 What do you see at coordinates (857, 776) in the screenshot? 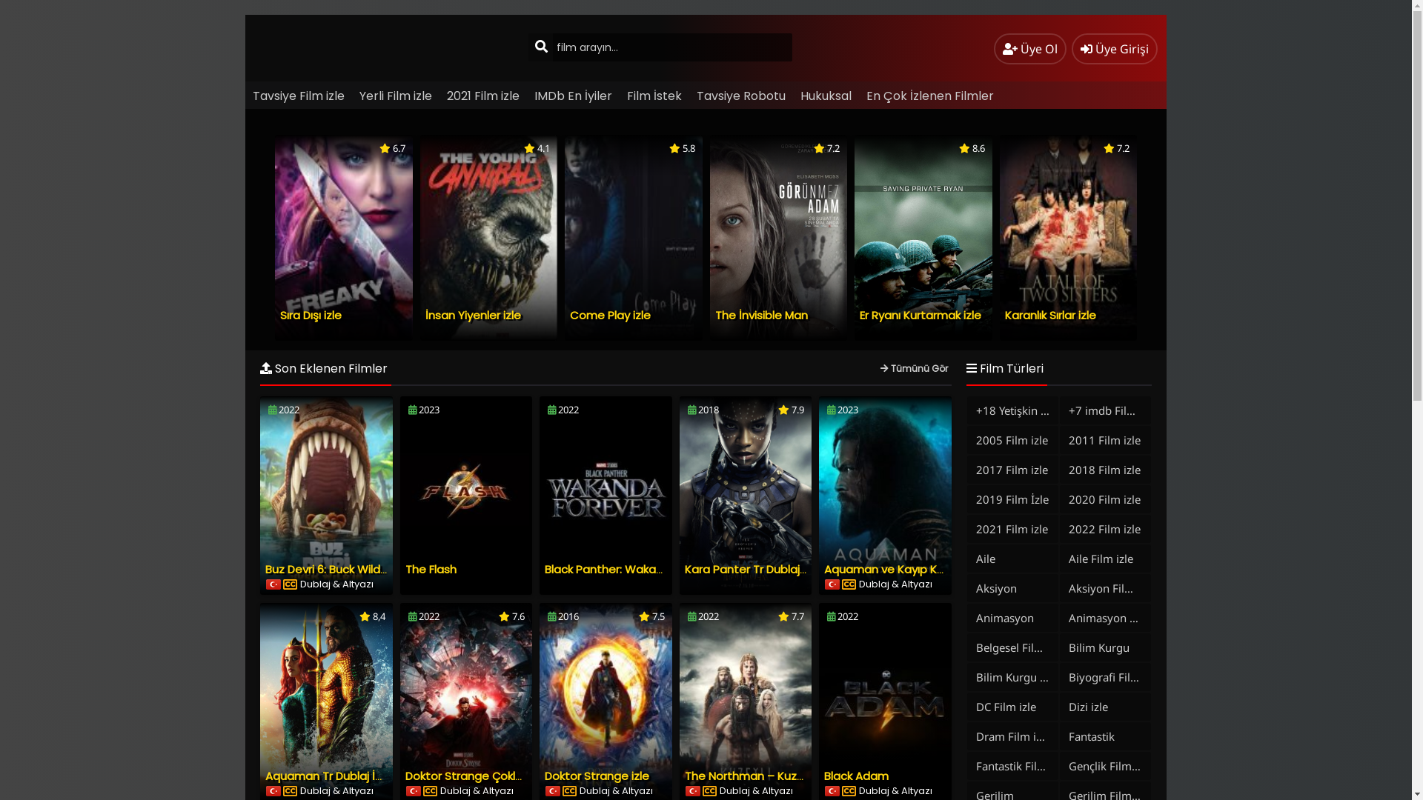
I see `Black Adam` at bounding box center [857, 776].